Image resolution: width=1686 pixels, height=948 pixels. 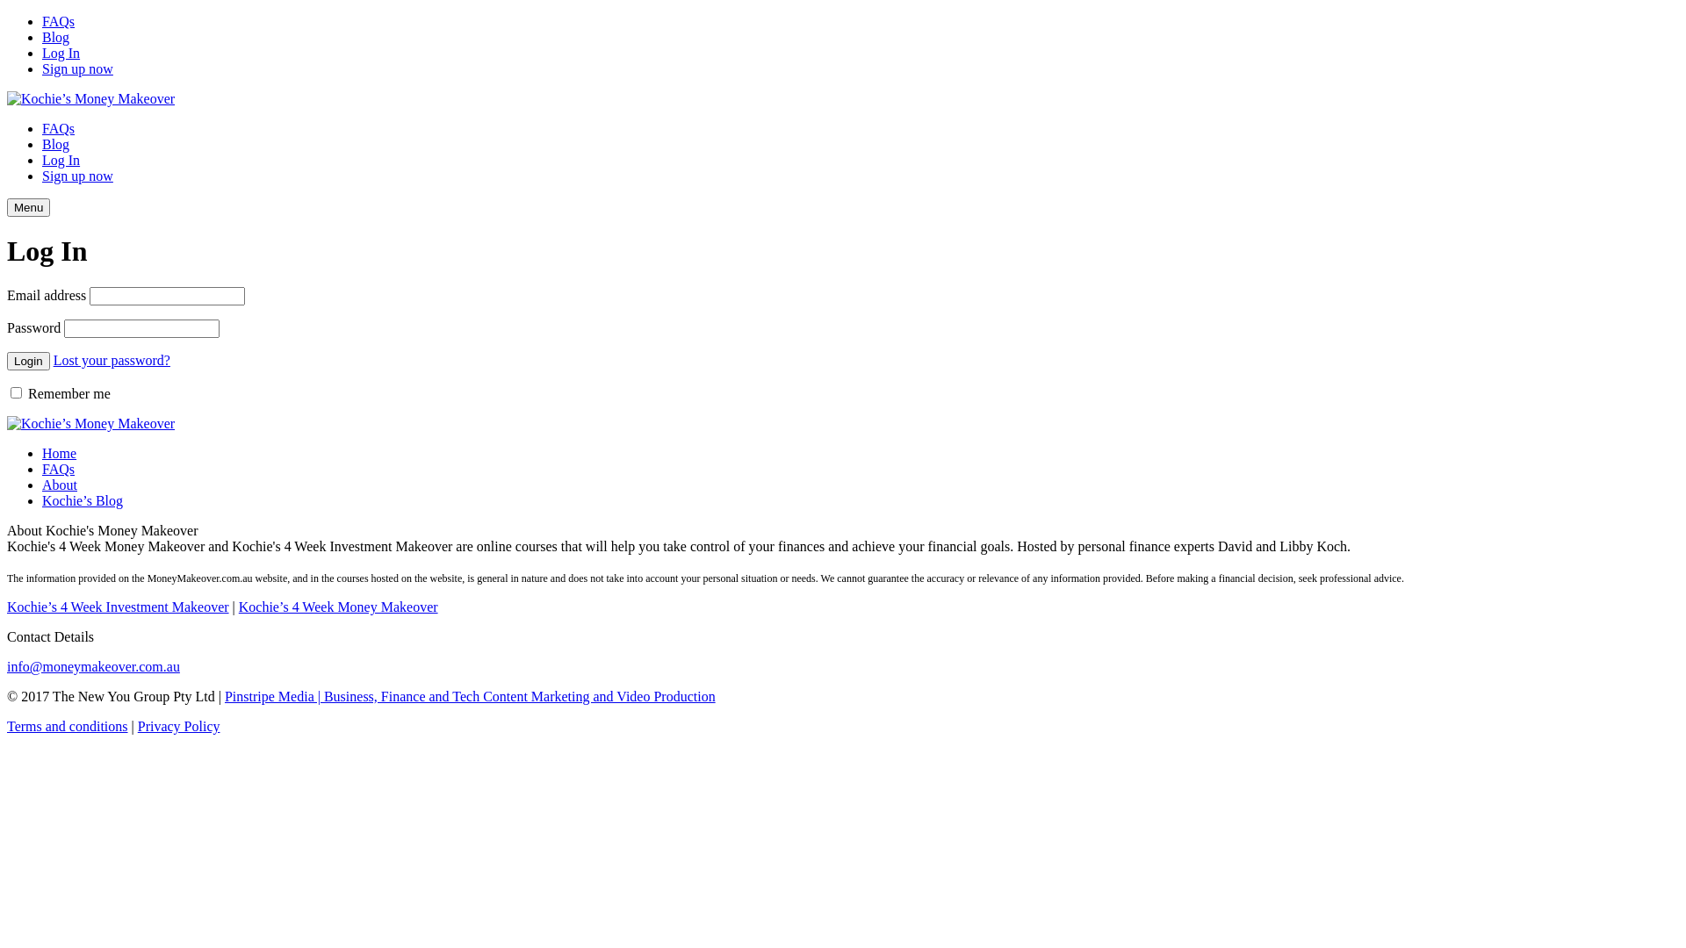 I want to click on Log In, so click(x=61, y=160).